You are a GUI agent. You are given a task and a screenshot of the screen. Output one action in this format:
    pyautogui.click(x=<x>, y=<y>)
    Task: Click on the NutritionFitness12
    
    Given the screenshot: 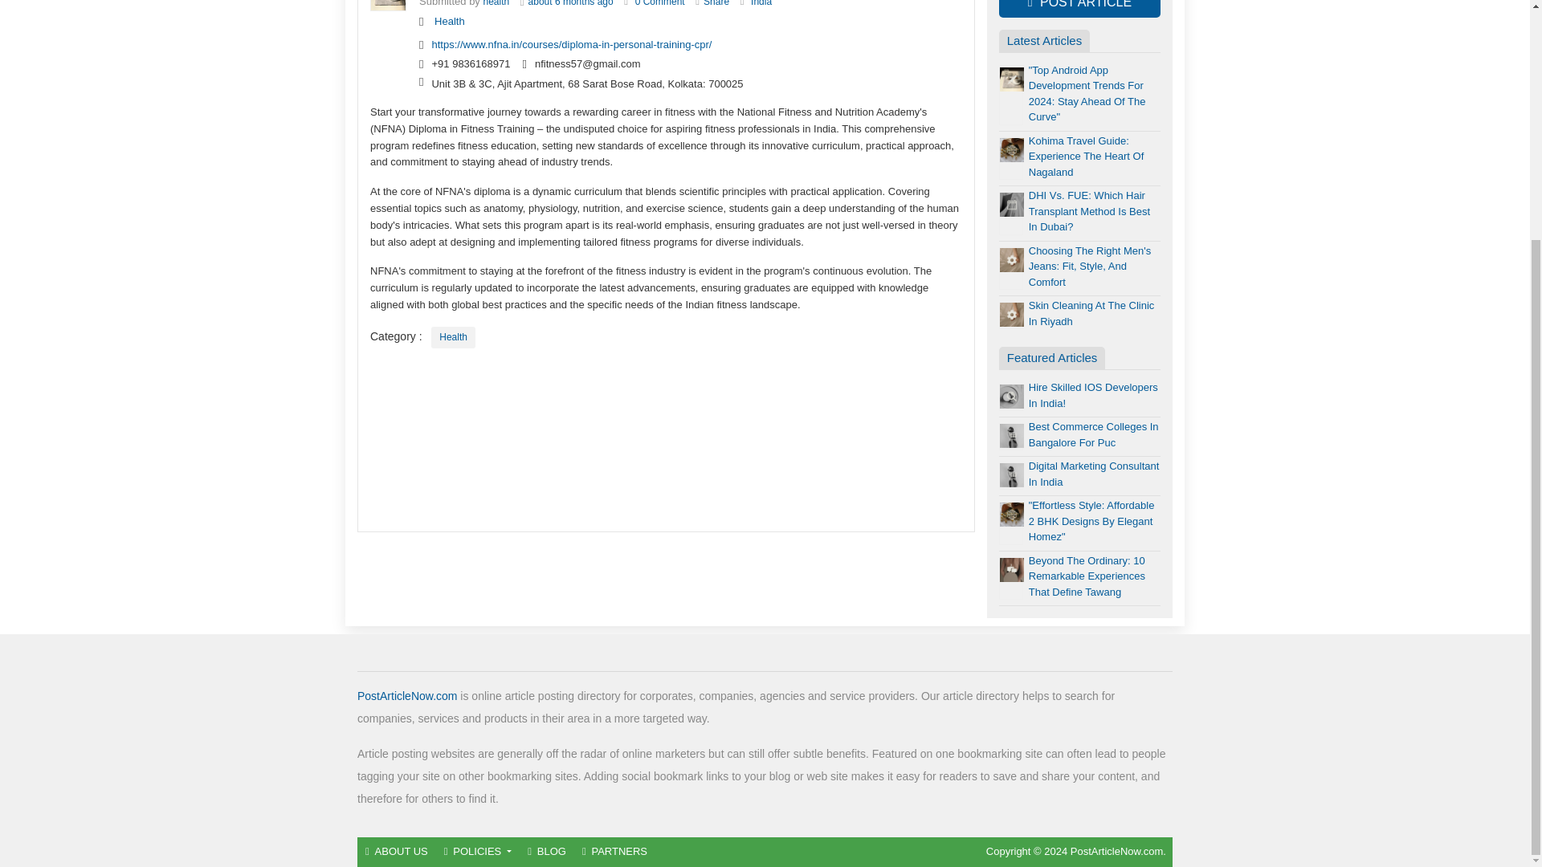 What is the action you would take?
    pyautogui.click(x=496, y=3)
    